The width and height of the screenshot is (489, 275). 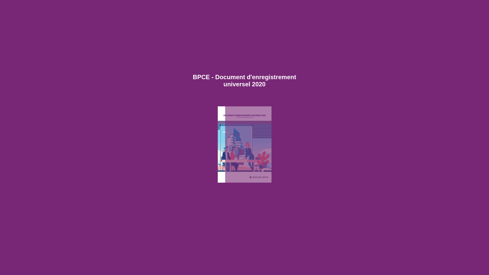 I want to click on Print, so click(x=279, y=269).